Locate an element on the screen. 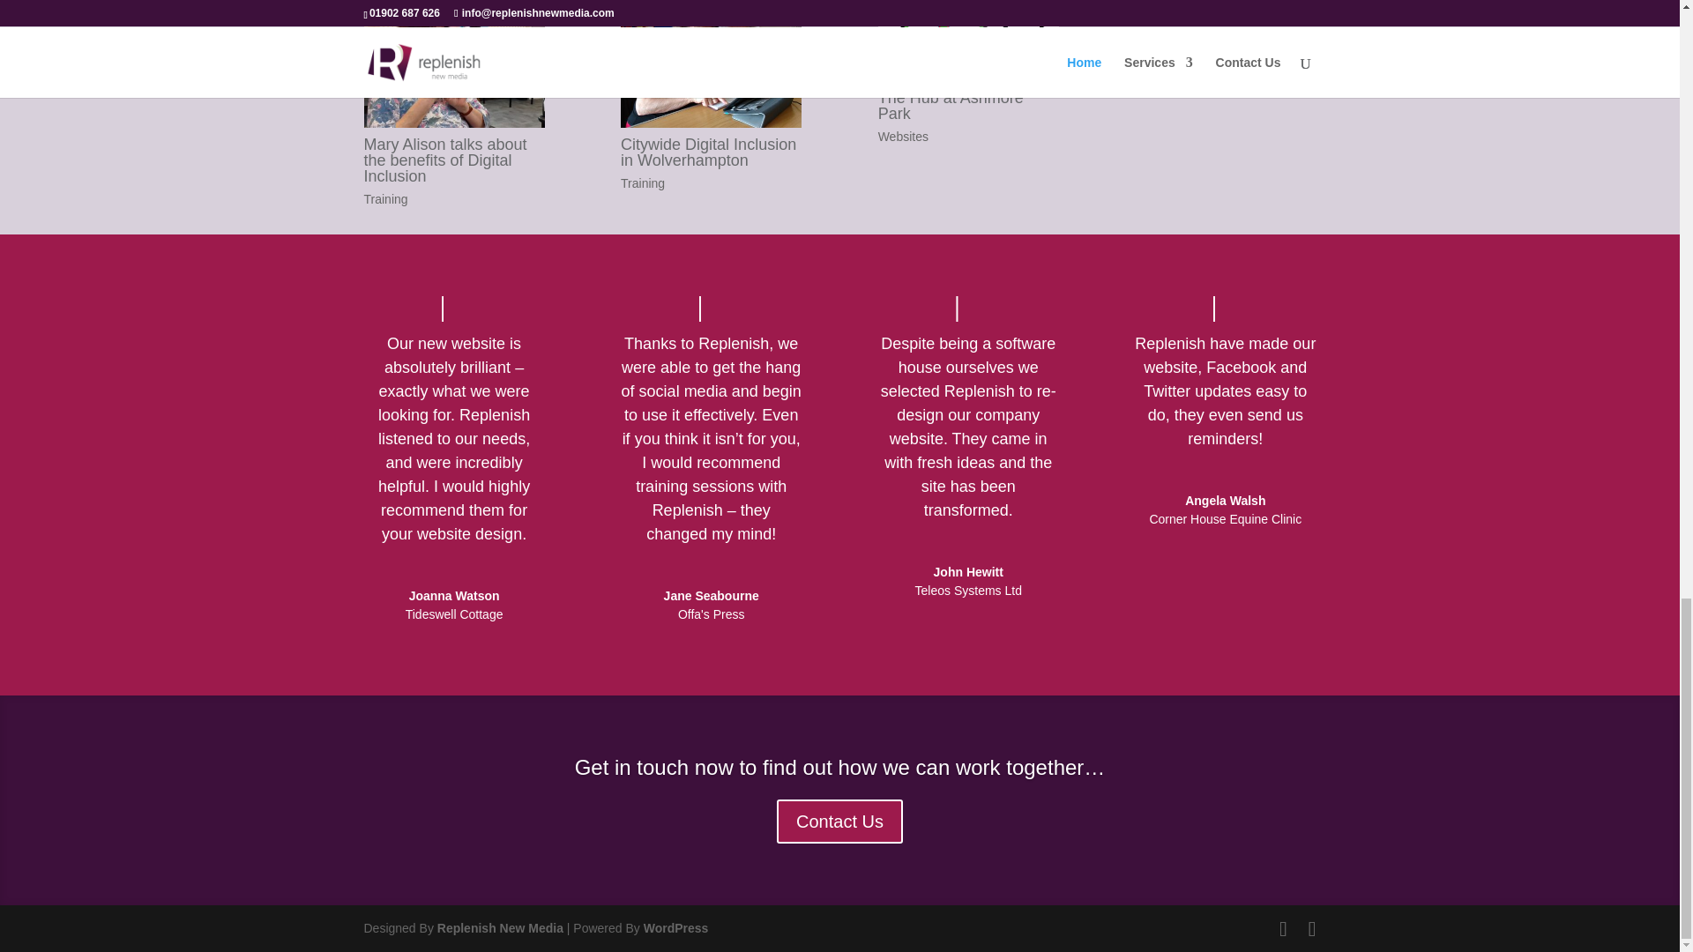  Mary Alison talks about the benefits of Digital Inclusion is located at coordinates (444, 160).